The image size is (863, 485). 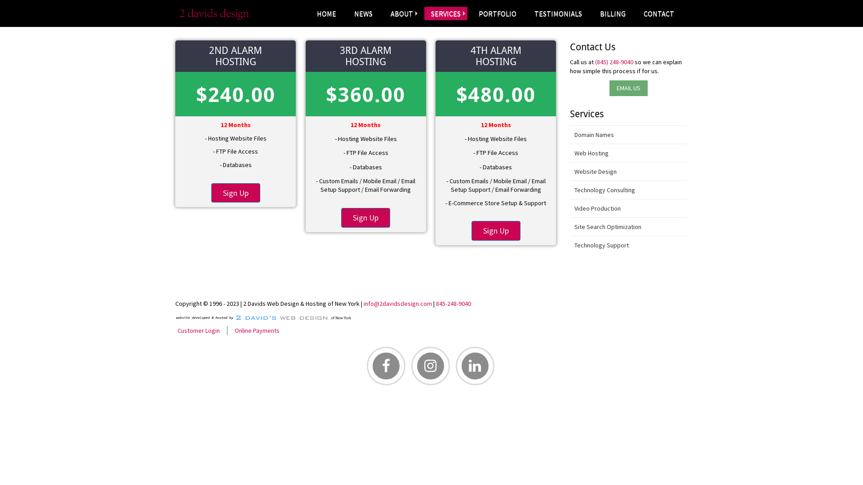 I want to click on Domain Names, so click(x=629, y=135).